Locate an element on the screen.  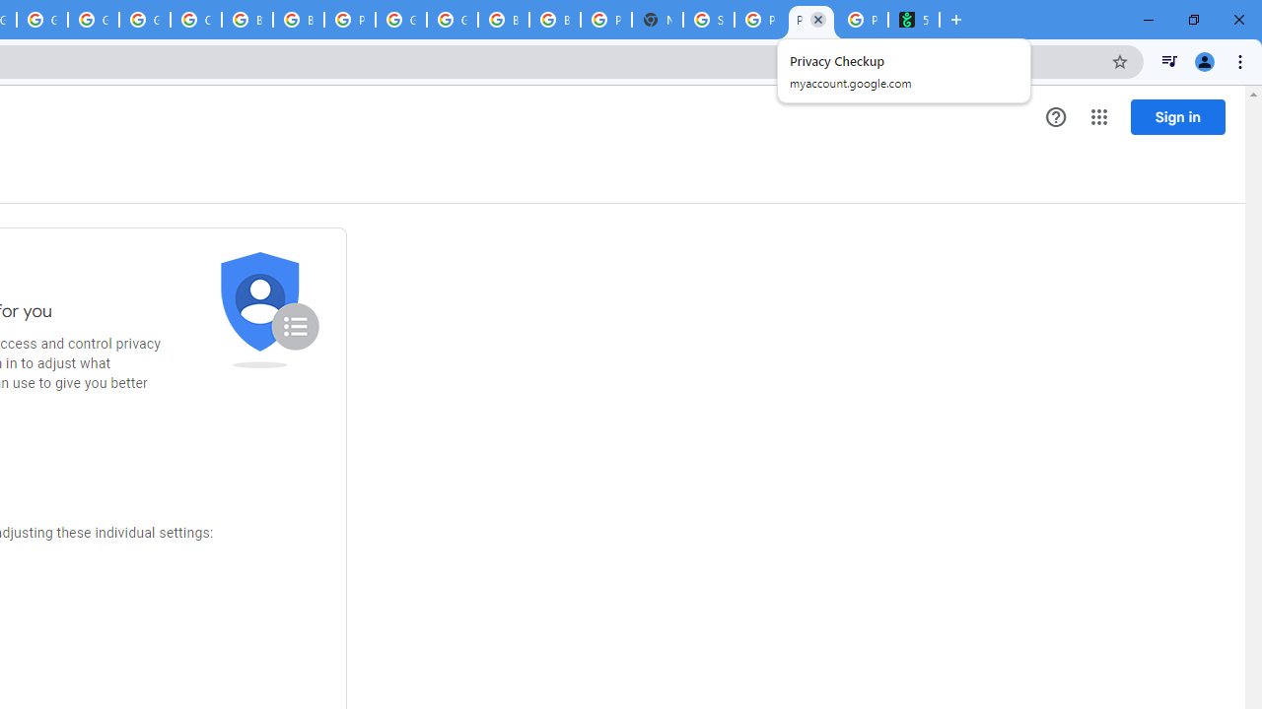
Browse Chrome as a guest - Computer - Google Chrome Help is located at coordinates (246, 20).